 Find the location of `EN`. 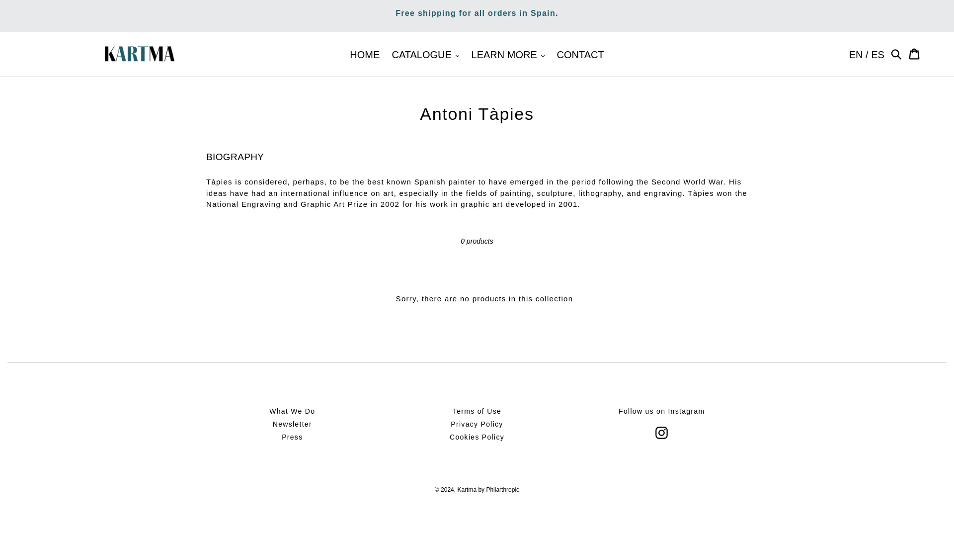

EN is located at coordinates (856, 55).